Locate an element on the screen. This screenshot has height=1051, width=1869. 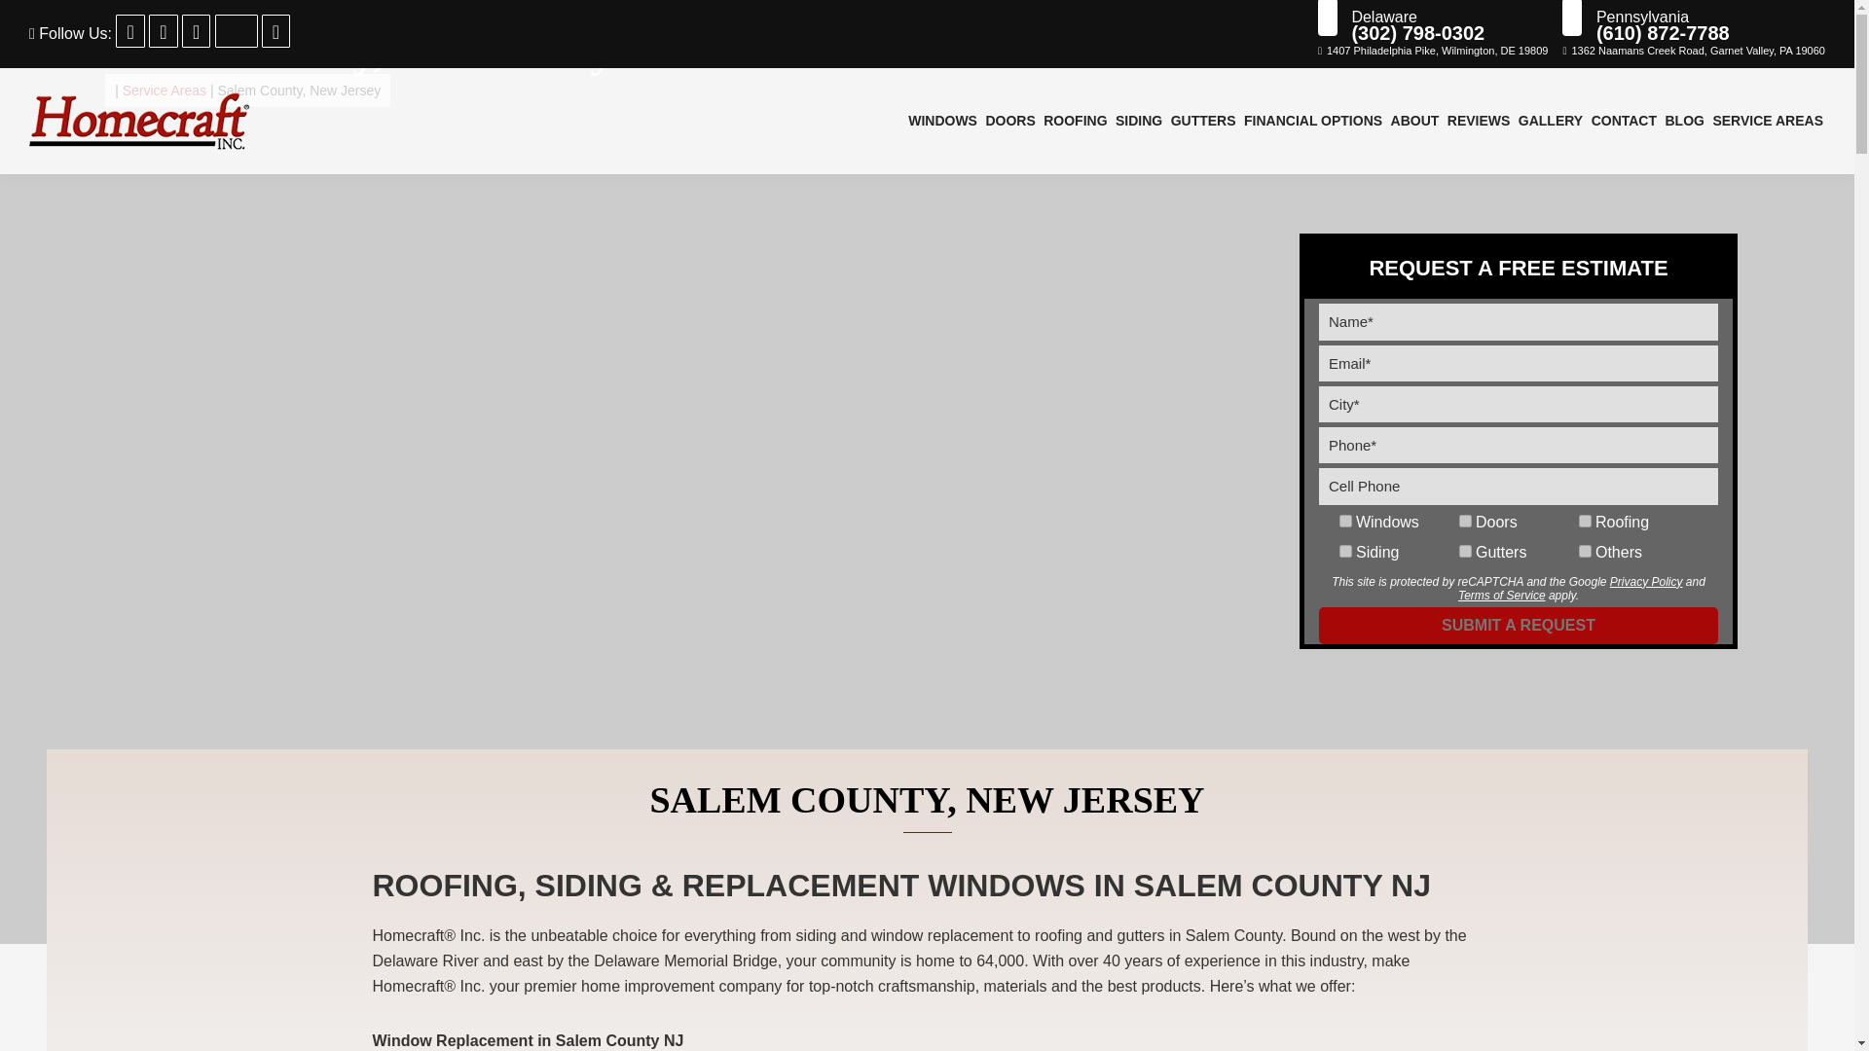
Submit A Request is located at coordinates (1519, 626).